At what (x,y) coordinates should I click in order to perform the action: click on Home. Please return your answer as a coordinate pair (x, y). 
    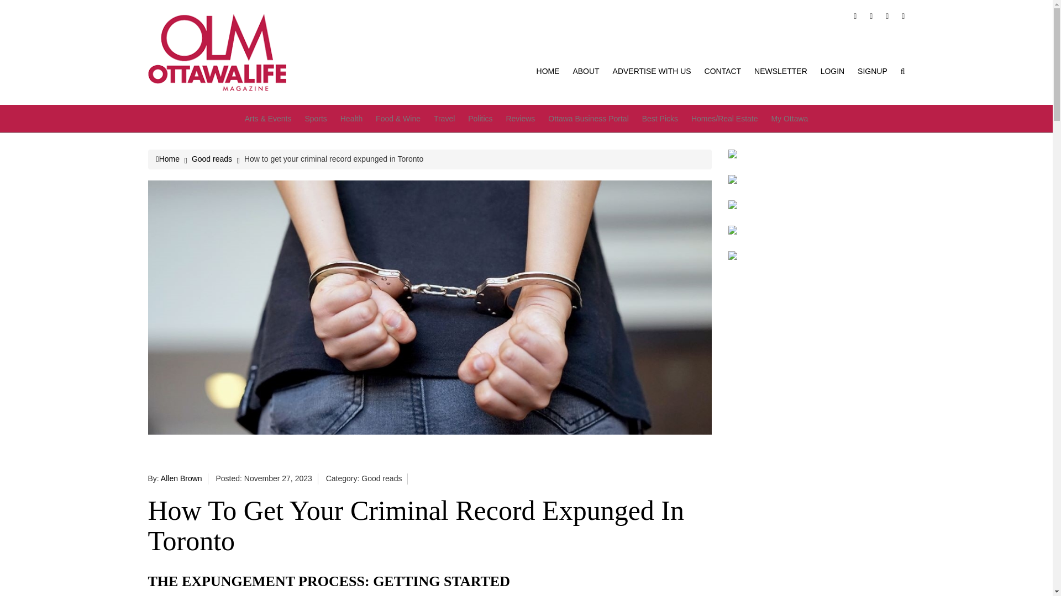
    Looking at the image, I should click on (167, 158).